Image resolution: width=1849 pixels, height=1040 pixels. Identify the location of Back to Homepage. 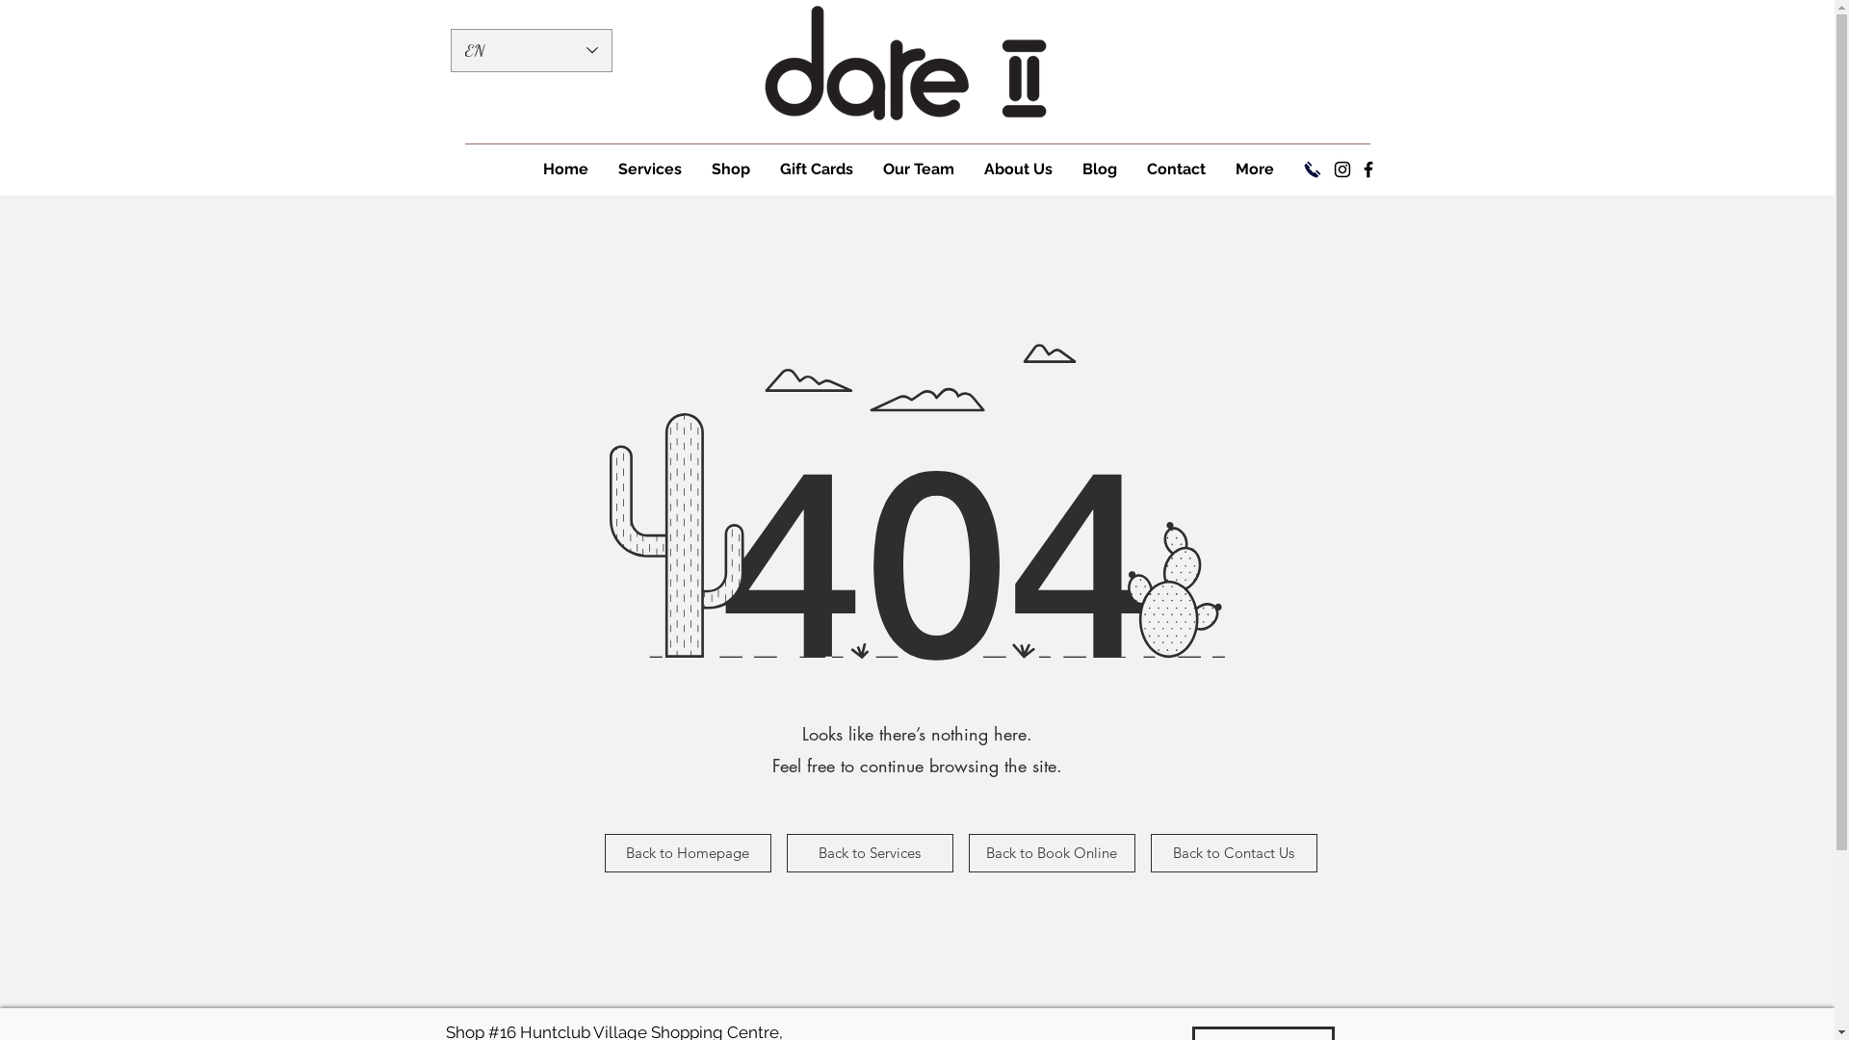
(688, 853).